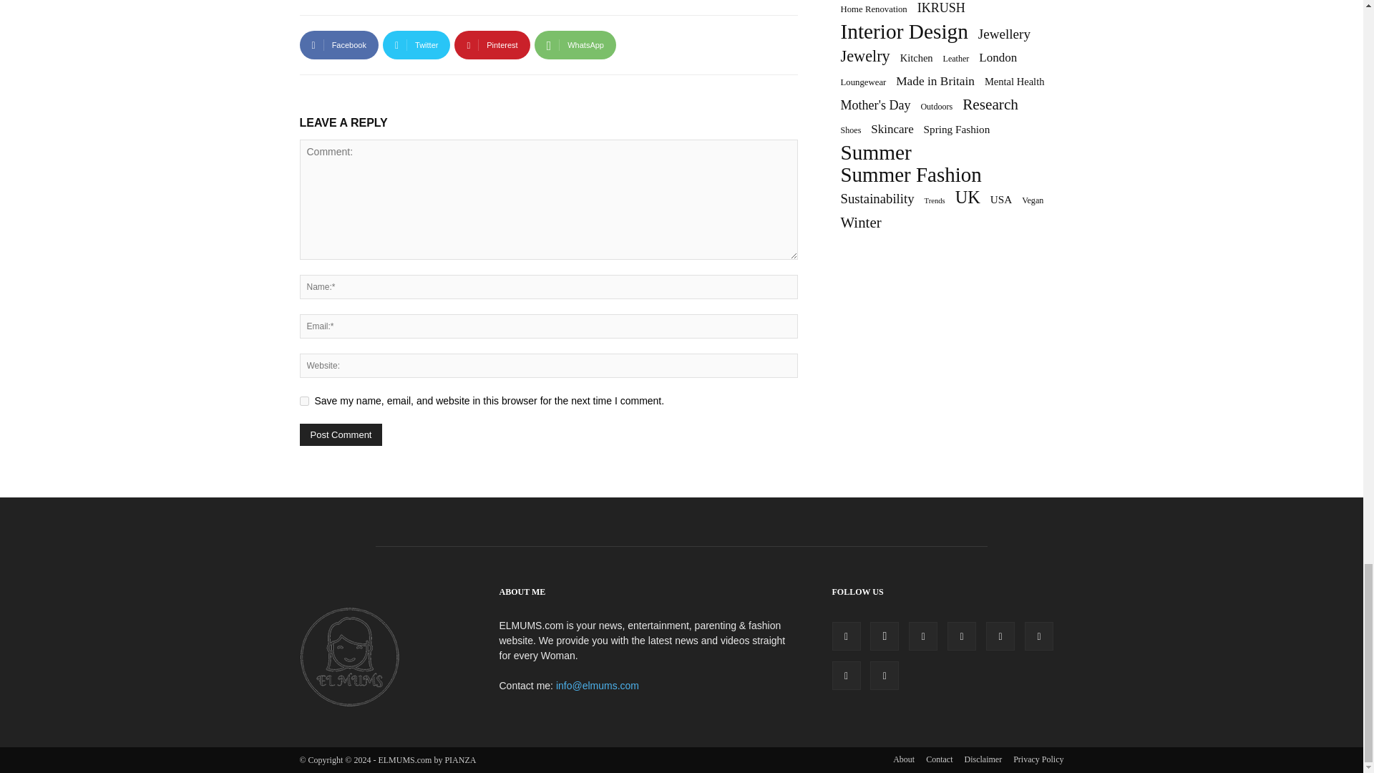  What do you see at coordinates (303, 401) in the screenshot?
I see `yes` at bounding box center [303, 401].